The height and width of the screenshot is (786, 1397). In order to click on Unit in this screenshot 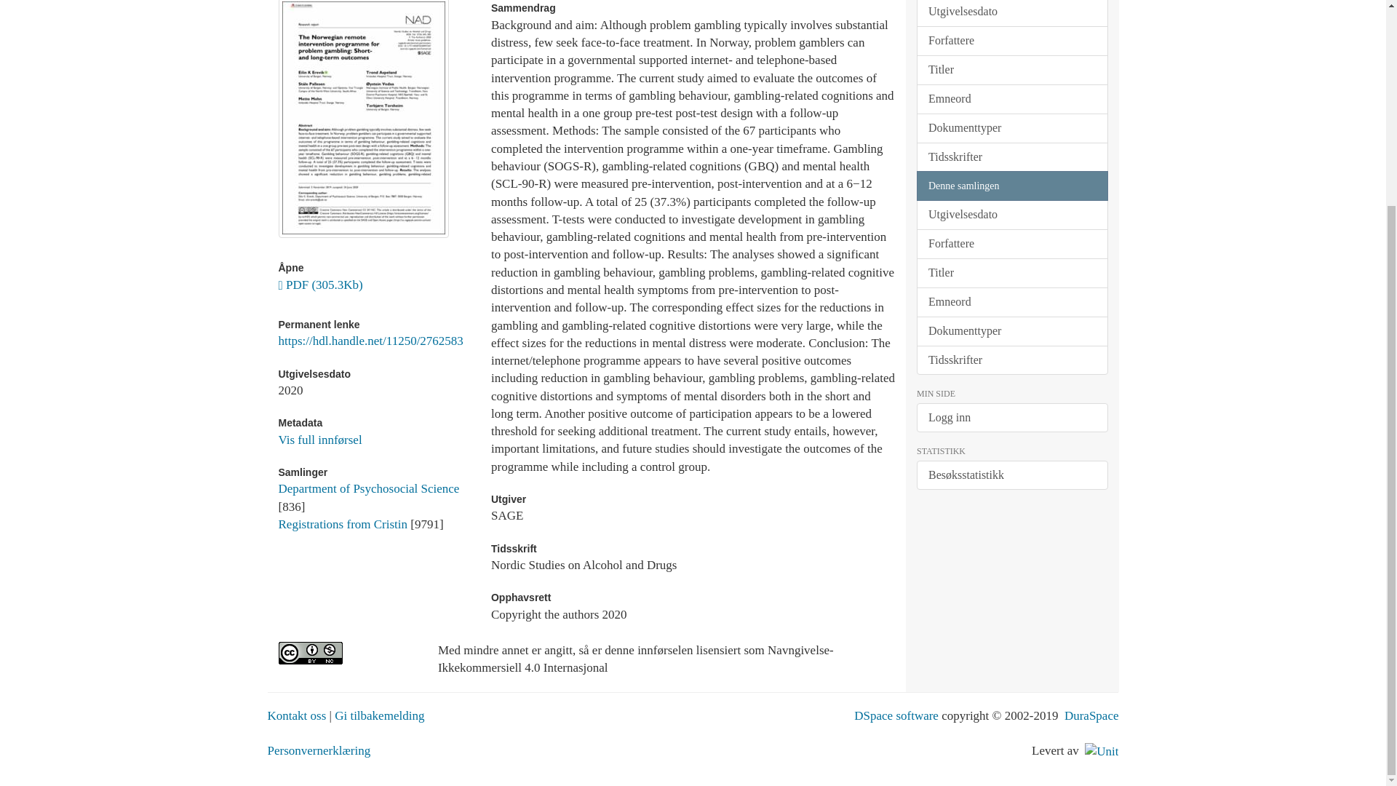, I will do `click(1102, 750)`.